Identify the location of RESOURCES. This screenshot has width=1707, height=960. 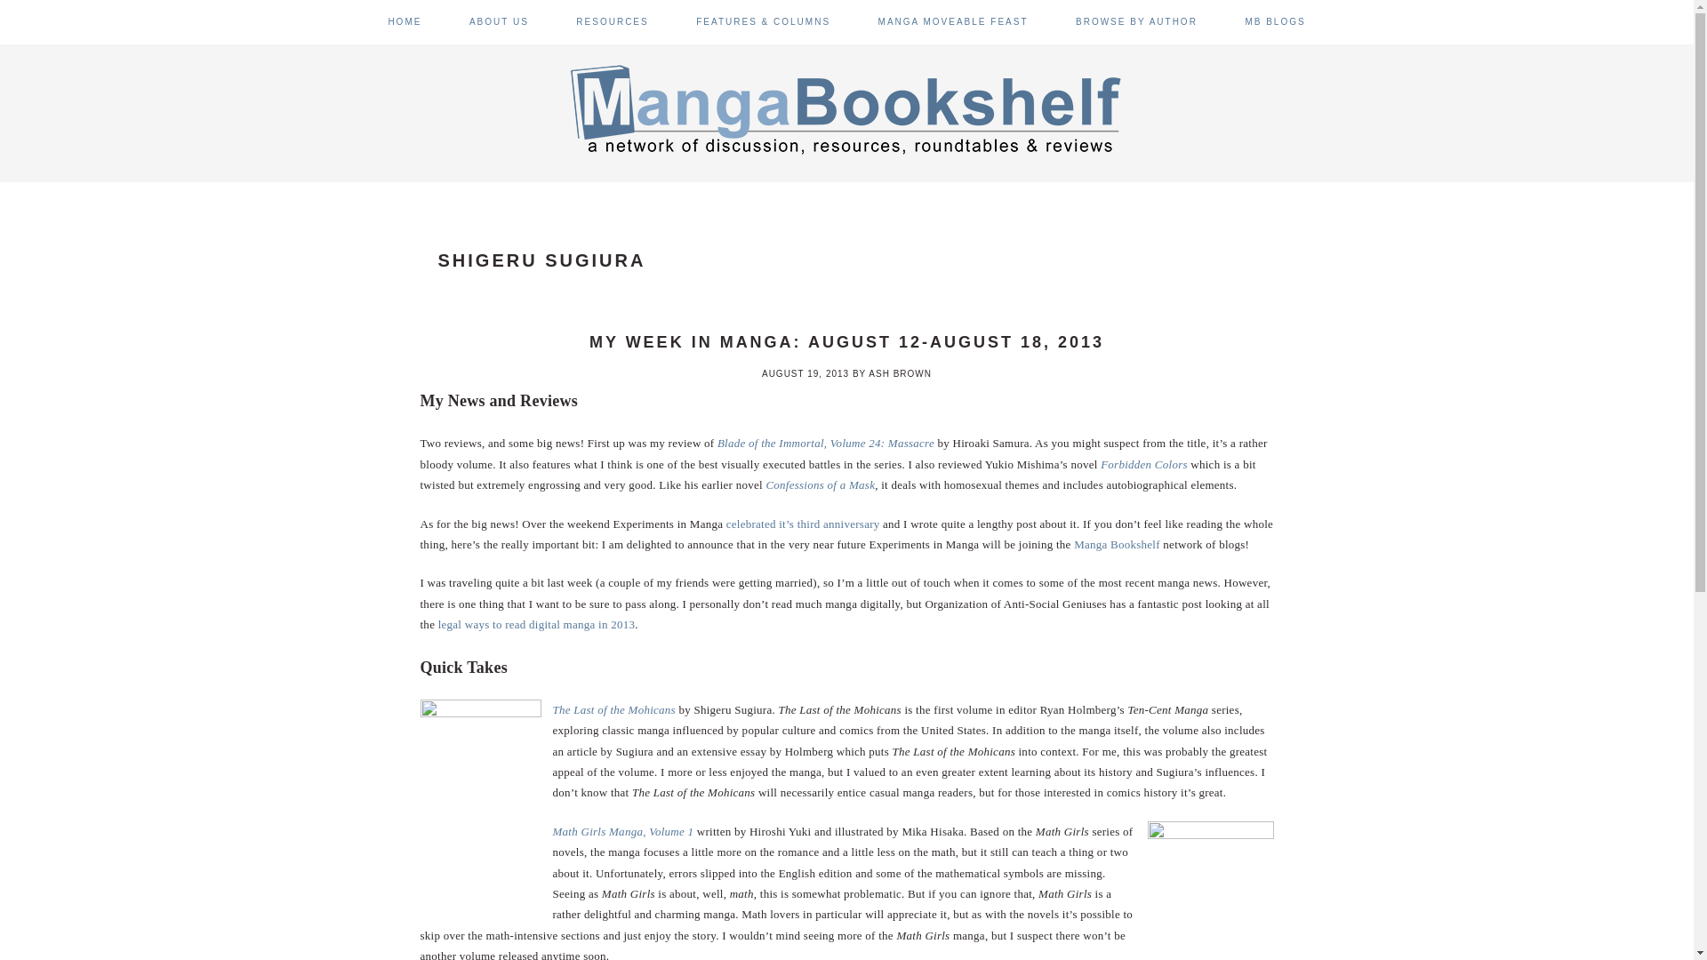
(612, 21).